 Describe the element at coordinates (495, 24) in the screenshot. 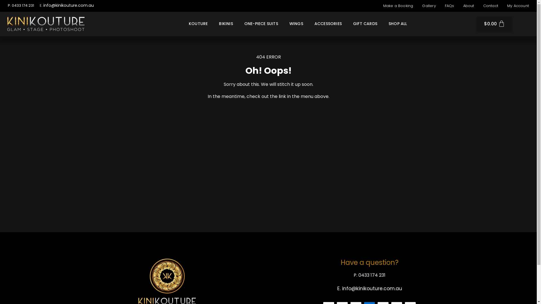

I see `$0.00` at that location.